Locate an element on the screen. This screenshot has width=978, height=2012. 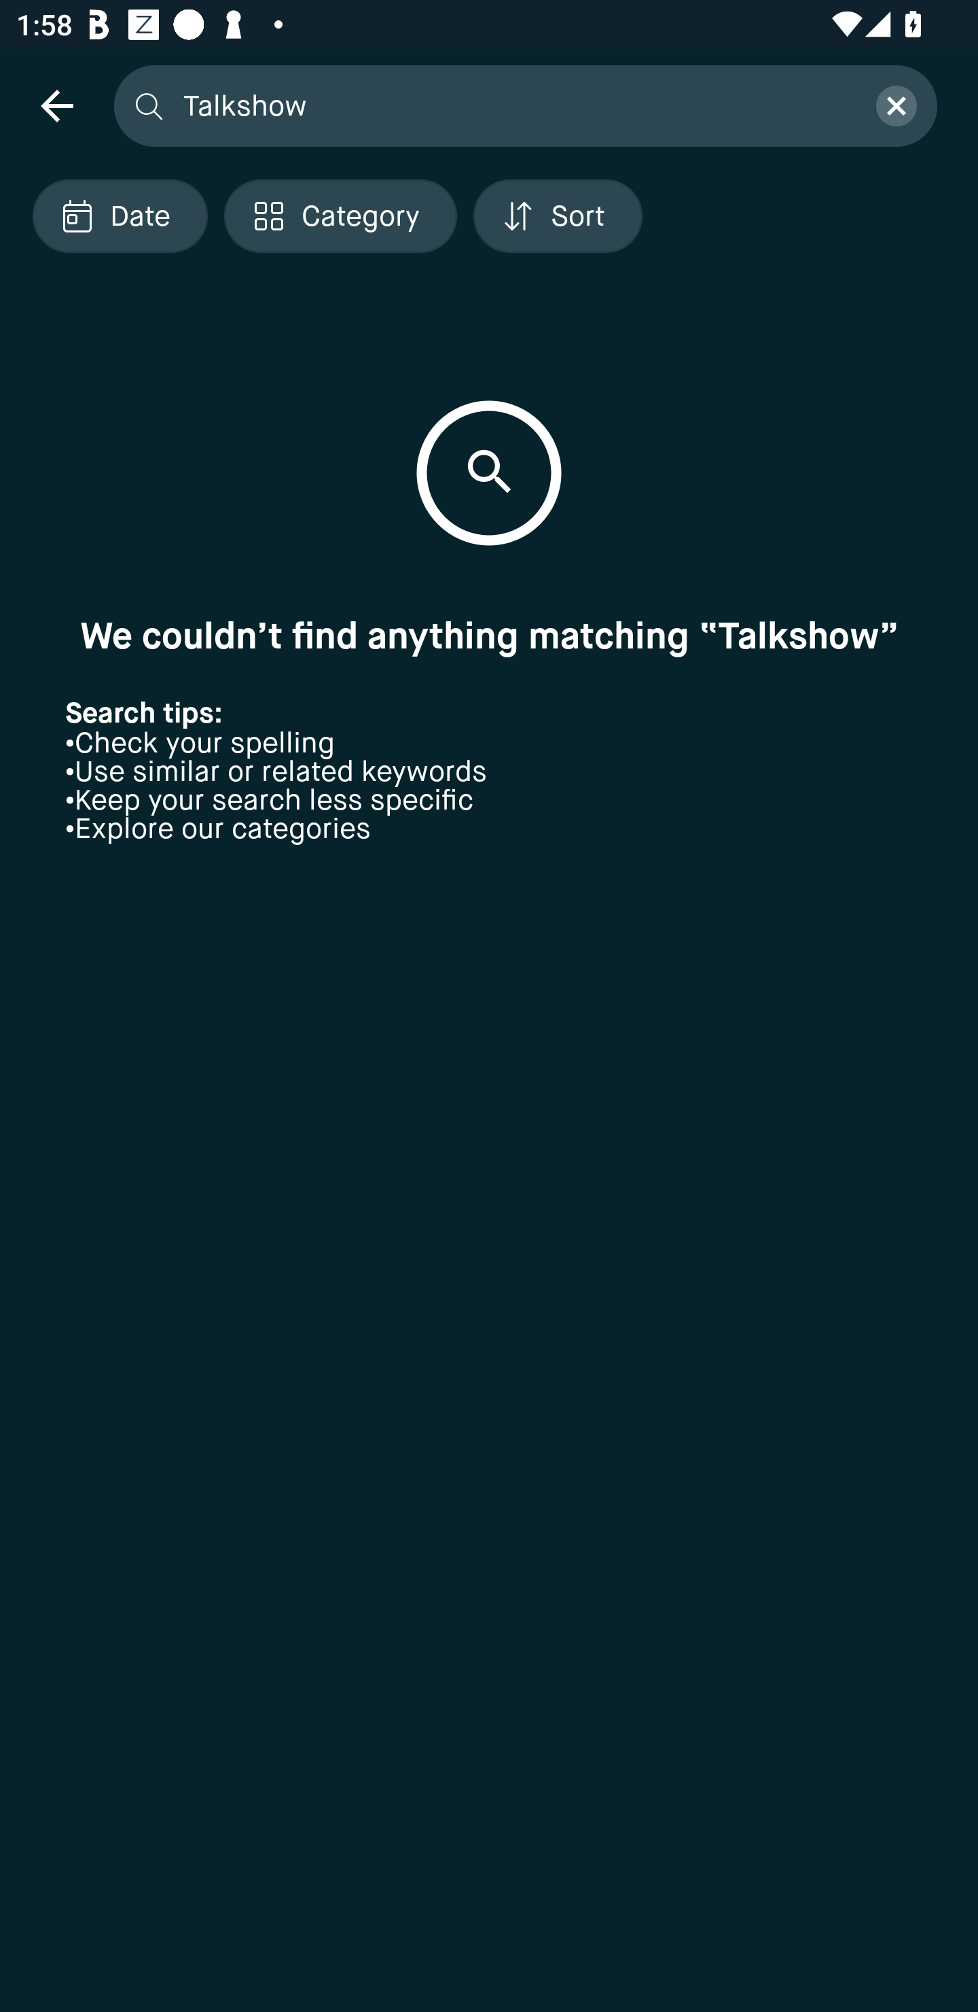
Localized description Date is located at coordinates (120, 216).